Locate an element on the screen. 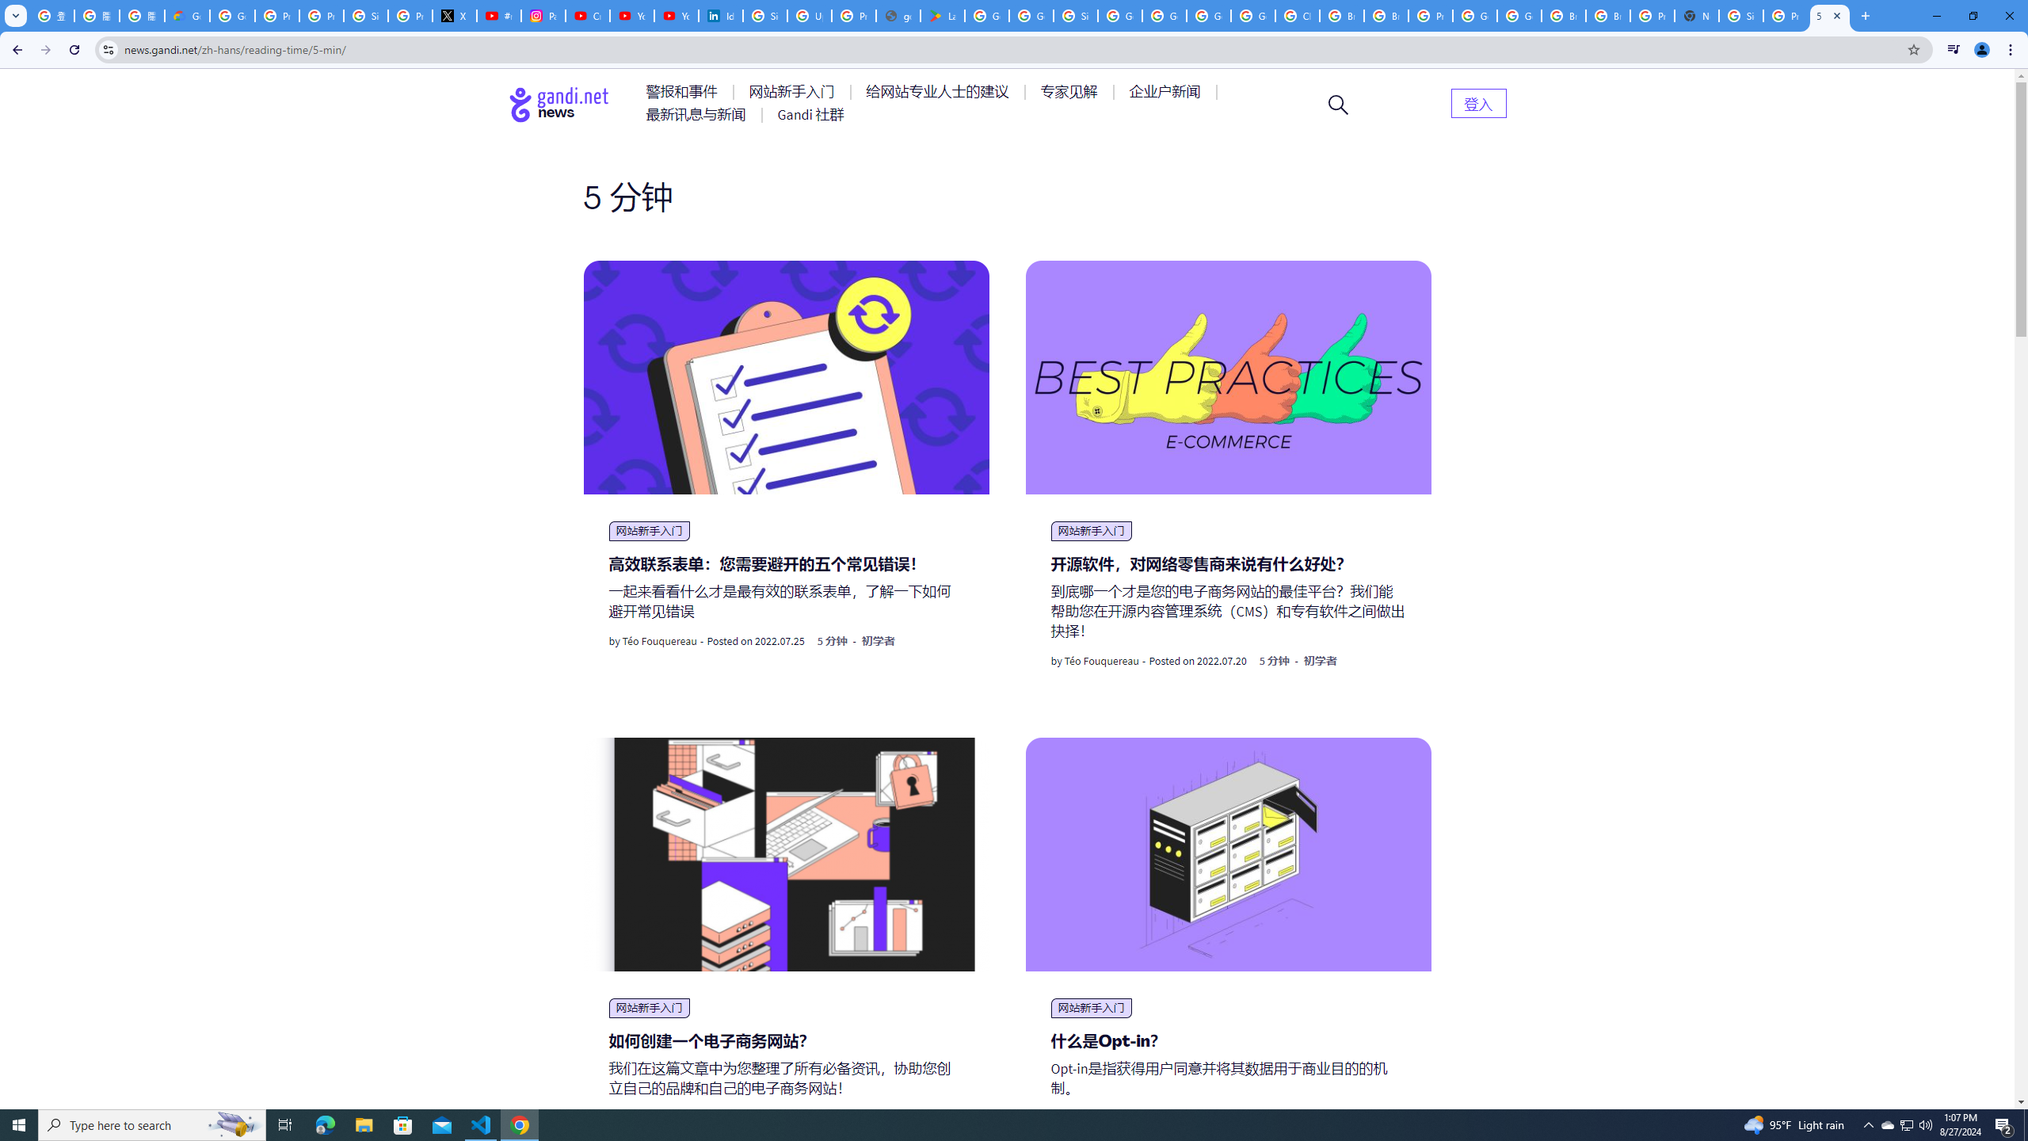 Image resolution: width=2028 pixels, height=1141 pixels. Address and search bar is located at coordinates (1011, 49).